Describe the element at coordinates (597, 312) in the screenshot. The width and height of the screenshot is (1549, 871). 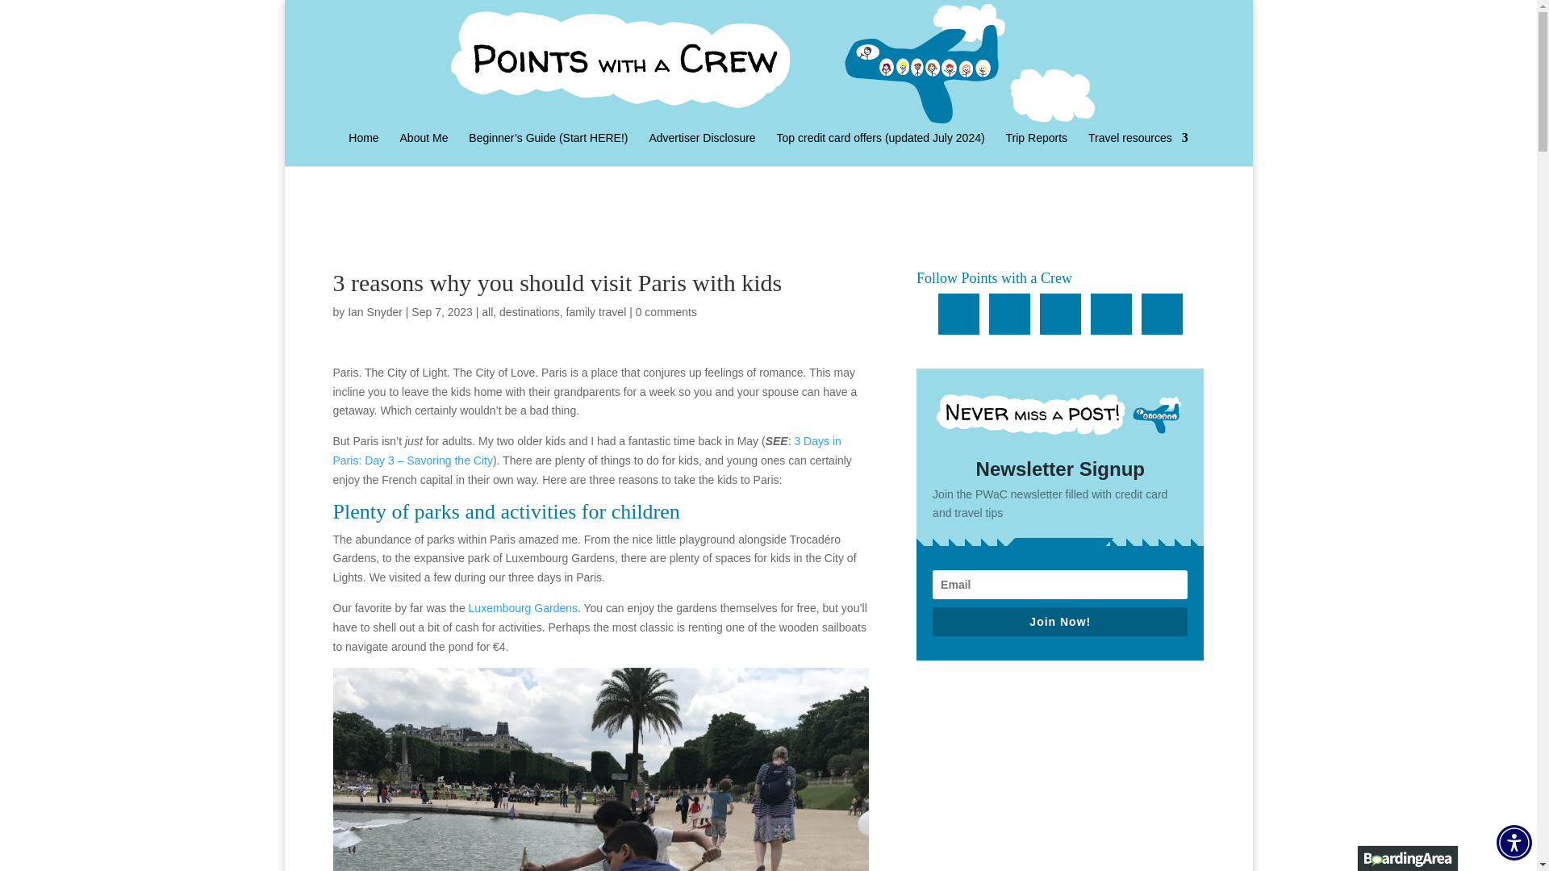
I see `family travel` at that location.